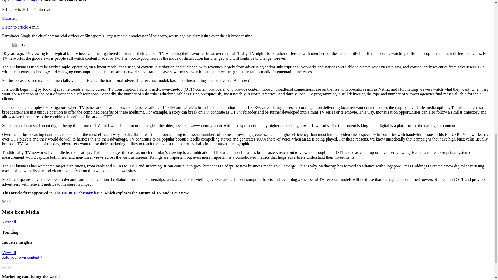 The height and width of the screenshot is (280, 498). What do you see at coordinates (7, 202) in the screenshot?
I see `Media` at bounding box center [7, 202].